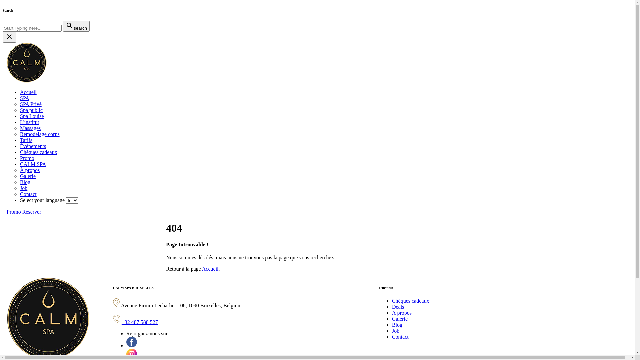 Image resolution: width=640 pixels, height=360 pixels. Describe the element at coordinates (400, 337) in the screenshot. I see `Contact` at that location.